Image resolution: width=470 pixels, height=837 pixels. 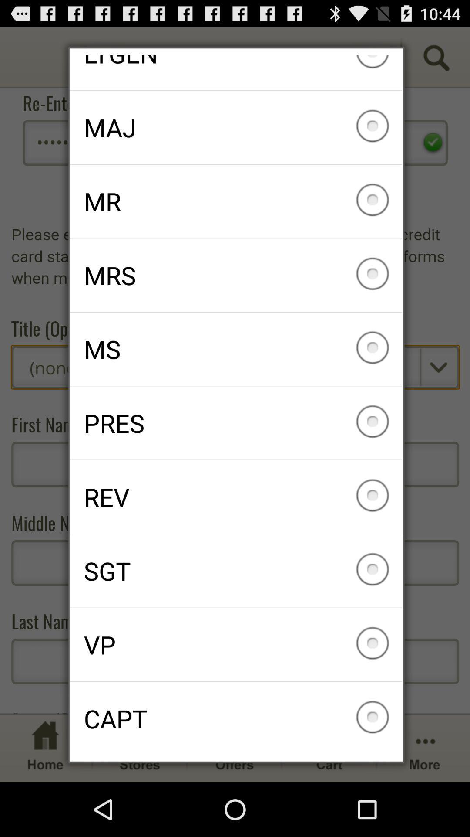 What do you see at coordinates (236, 718) in the screenshot?
I see `jump until capt checkbox` at bounding box center [236, 718].